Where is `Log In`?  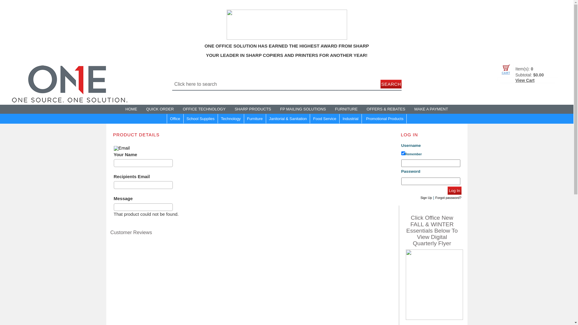
Log In is located at coordinates (455, 191).